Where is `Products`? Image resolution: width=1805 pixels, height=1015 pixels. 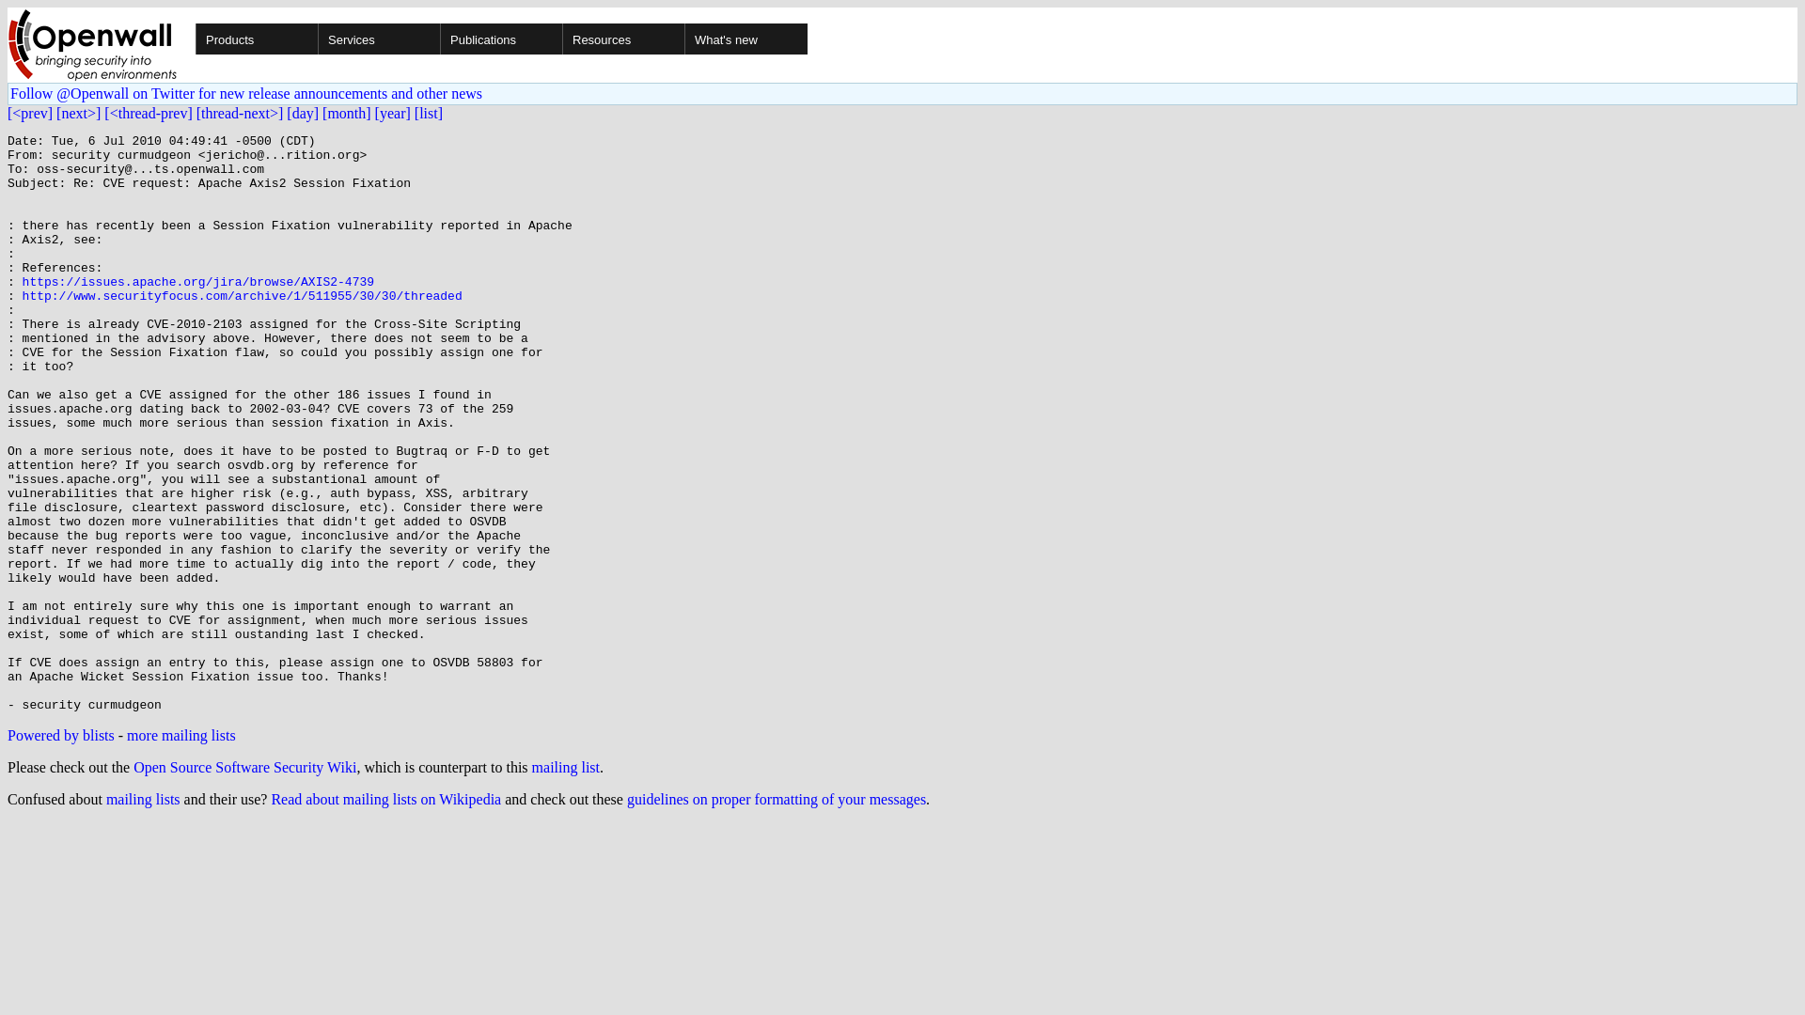
Products is located at coordinates (316, 39).